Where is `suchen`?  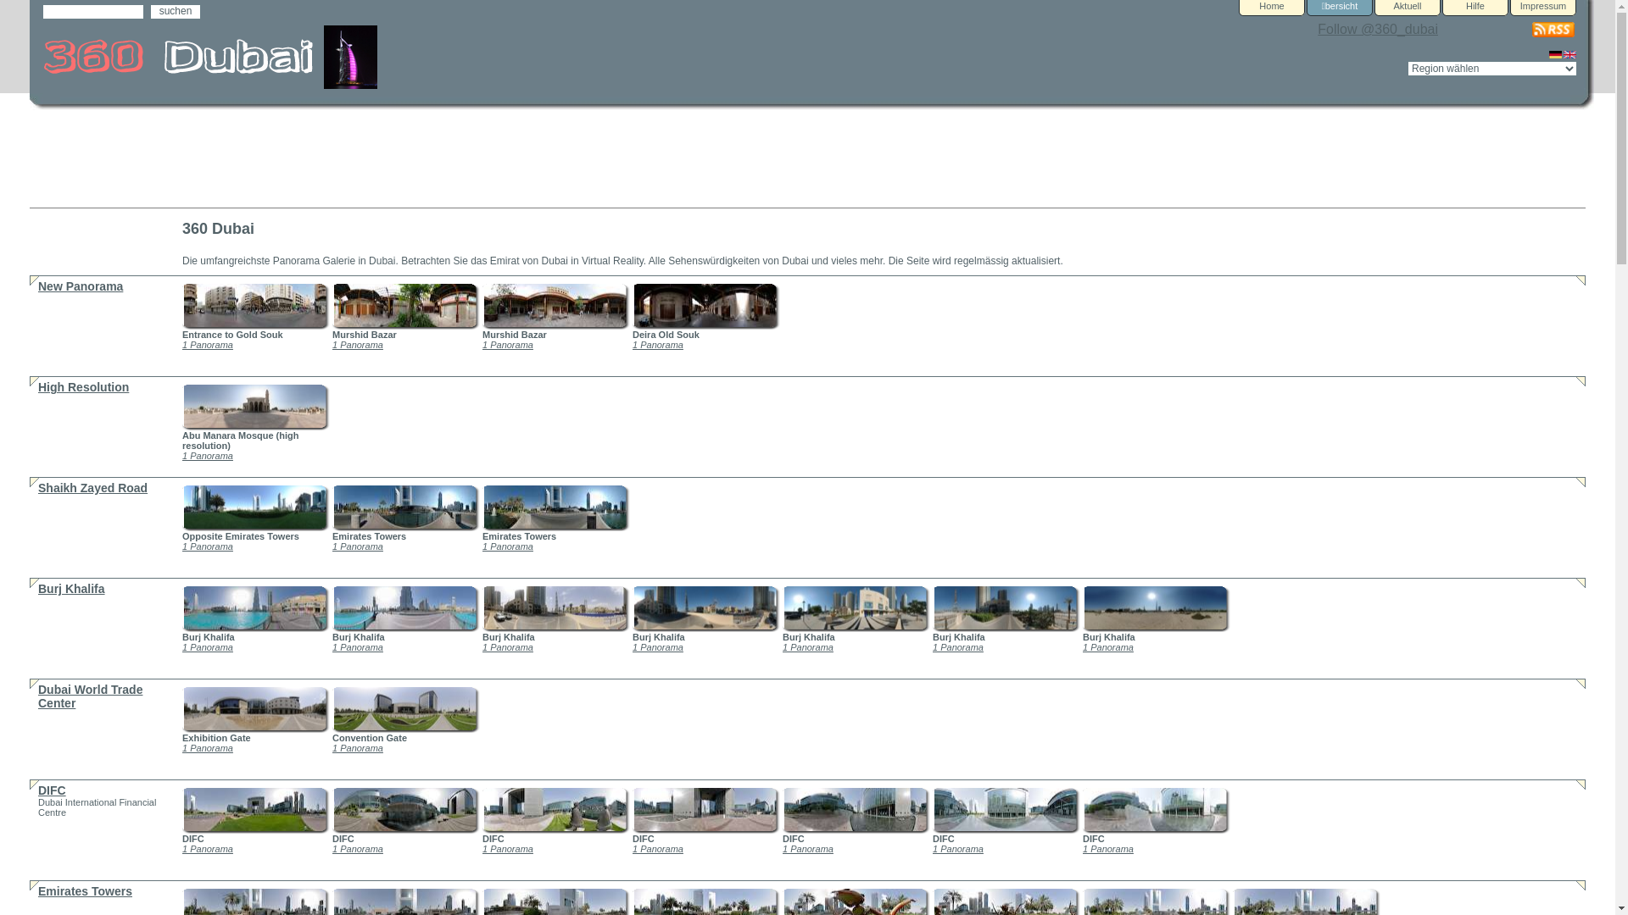
suchen is located at coordinates (176, 12).